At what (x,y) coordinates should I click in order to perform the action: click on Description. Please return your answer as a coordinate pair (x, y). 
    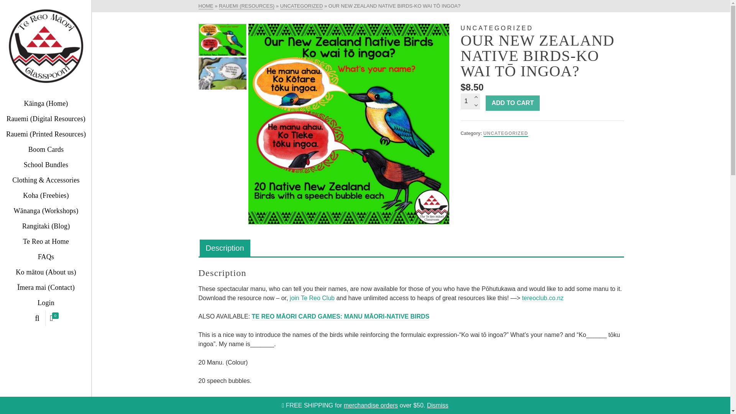
    Looking at the image, I should click on (225, 248).